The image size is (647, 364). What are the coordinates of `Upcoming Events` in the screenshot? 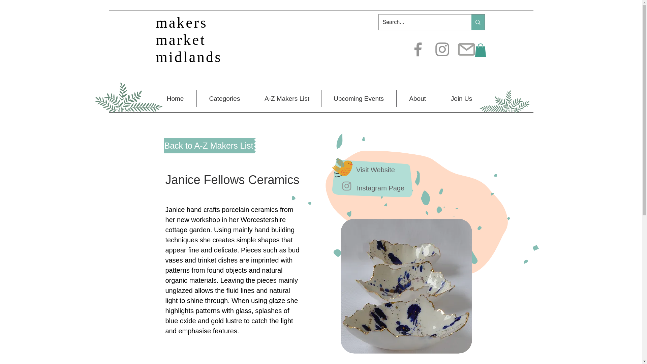 It's located at (359, 98).